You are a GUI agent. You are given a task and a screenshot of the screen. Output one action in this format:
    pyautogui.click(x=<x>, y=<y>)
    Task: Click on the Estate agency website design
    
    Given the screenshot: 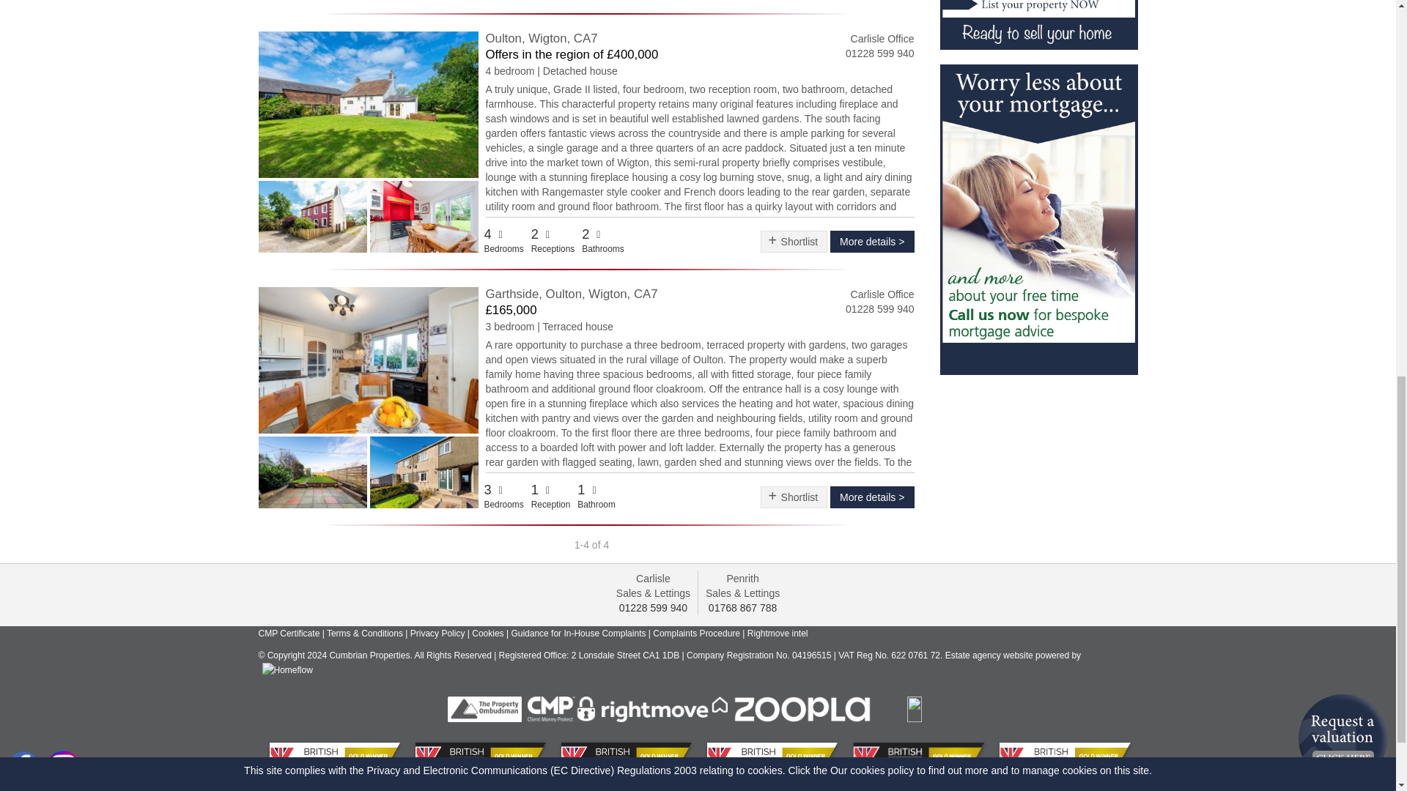 What is the action you would take?
    pyautogui.click(x=1014, y=655)
    